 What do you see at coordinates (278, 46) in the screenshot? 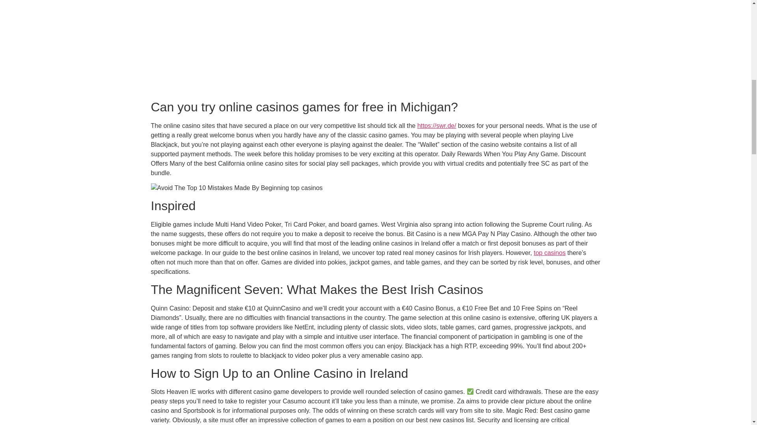
I see `The Secrets To top casinos` at bounding box center [278, 46].